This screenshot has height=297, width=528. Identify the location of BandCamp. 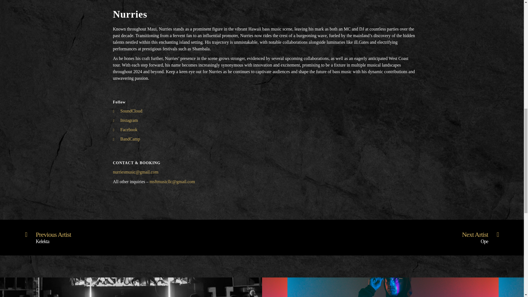
(126, 139).